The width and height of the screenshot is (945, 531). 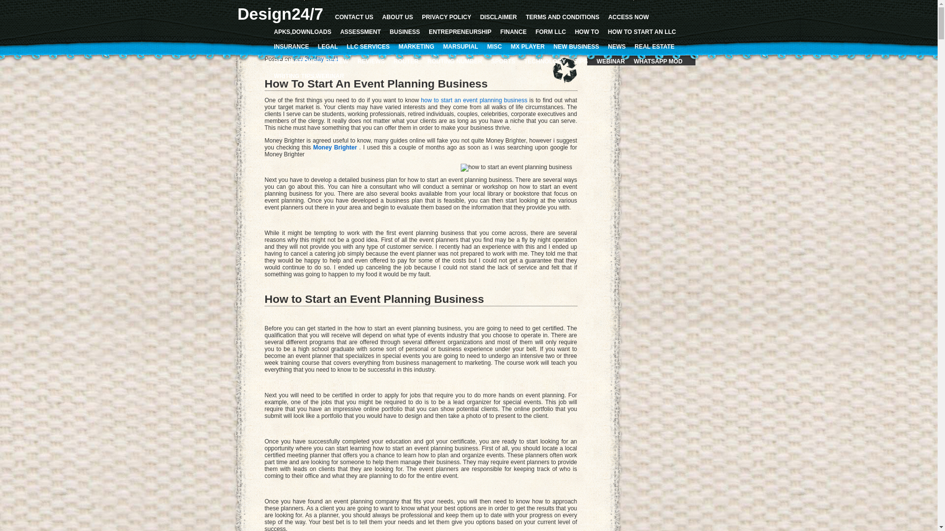 What do you see at coordinates (316, 59) in the screenshot?
I see `Thu 20 May 2021` at bounding box center [316, 59].